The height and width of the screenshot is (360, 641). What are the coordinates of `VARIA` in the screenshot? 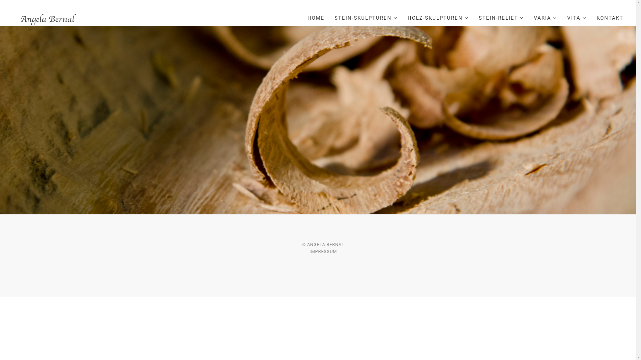 It's located at (546, 18).